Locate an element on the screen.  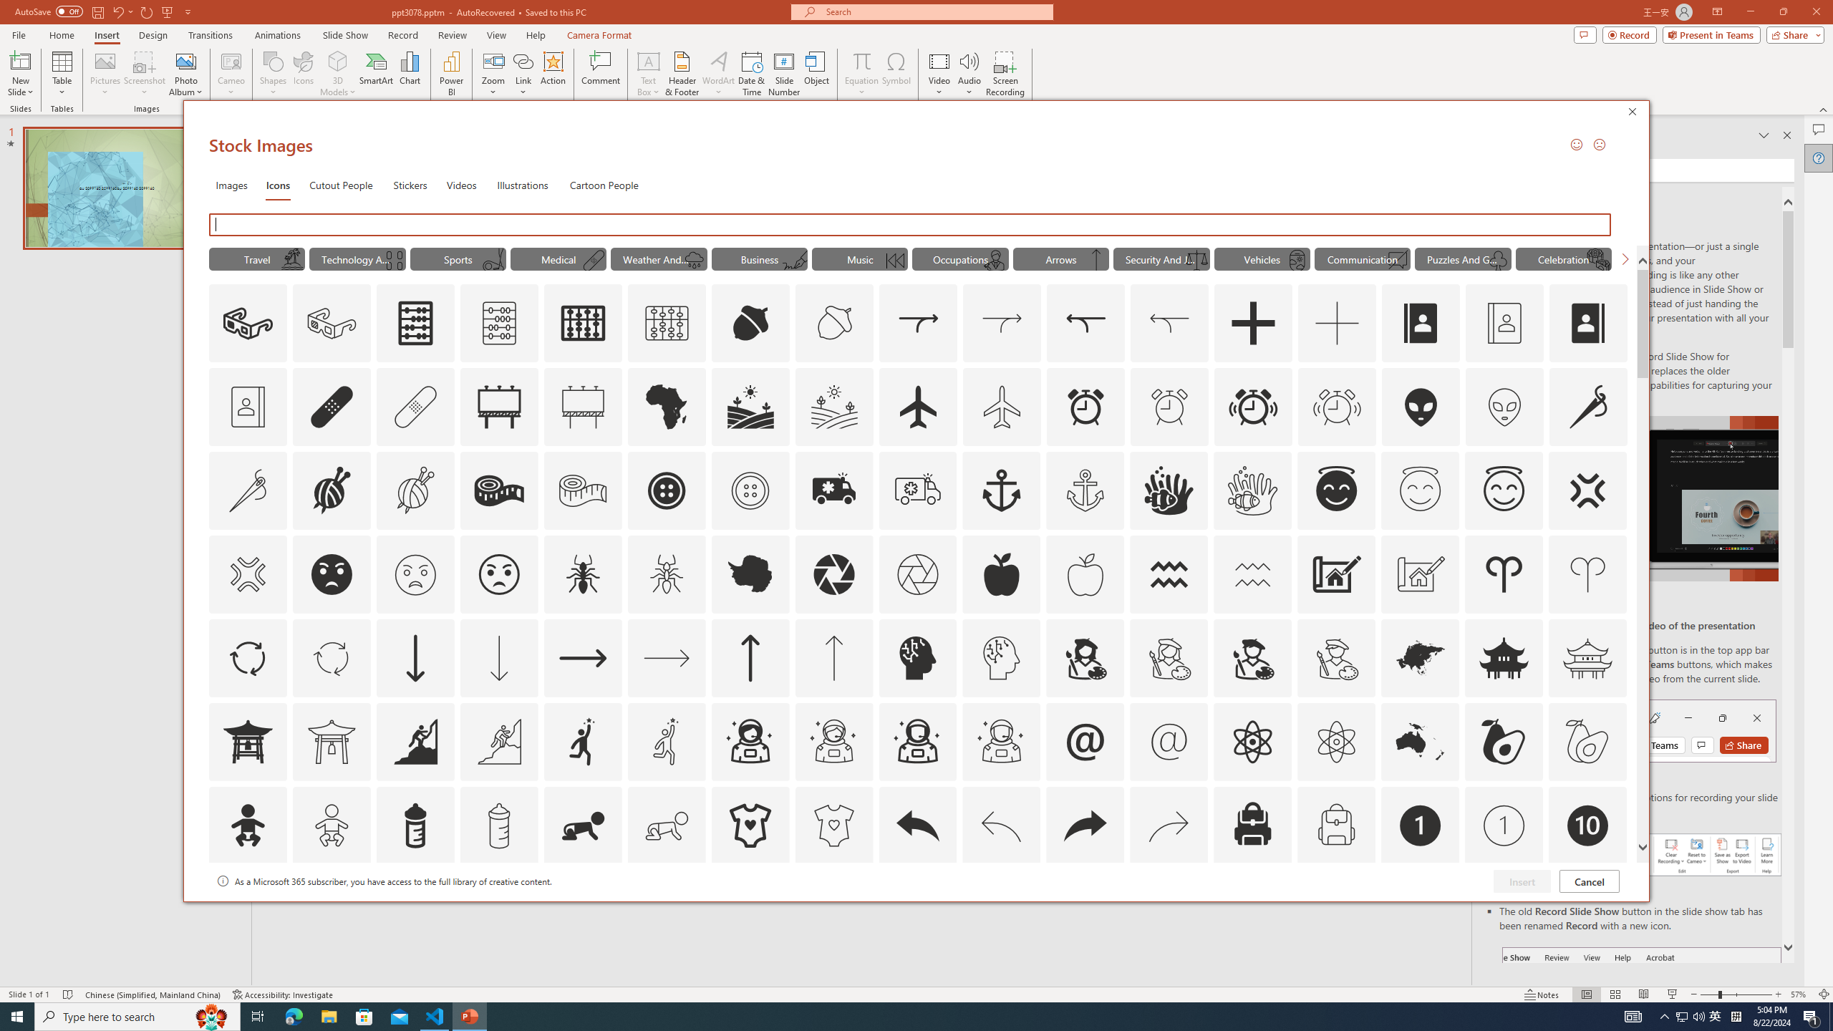
AutomationID: Icons_AlienFace is located at coordinates (1421, 407).